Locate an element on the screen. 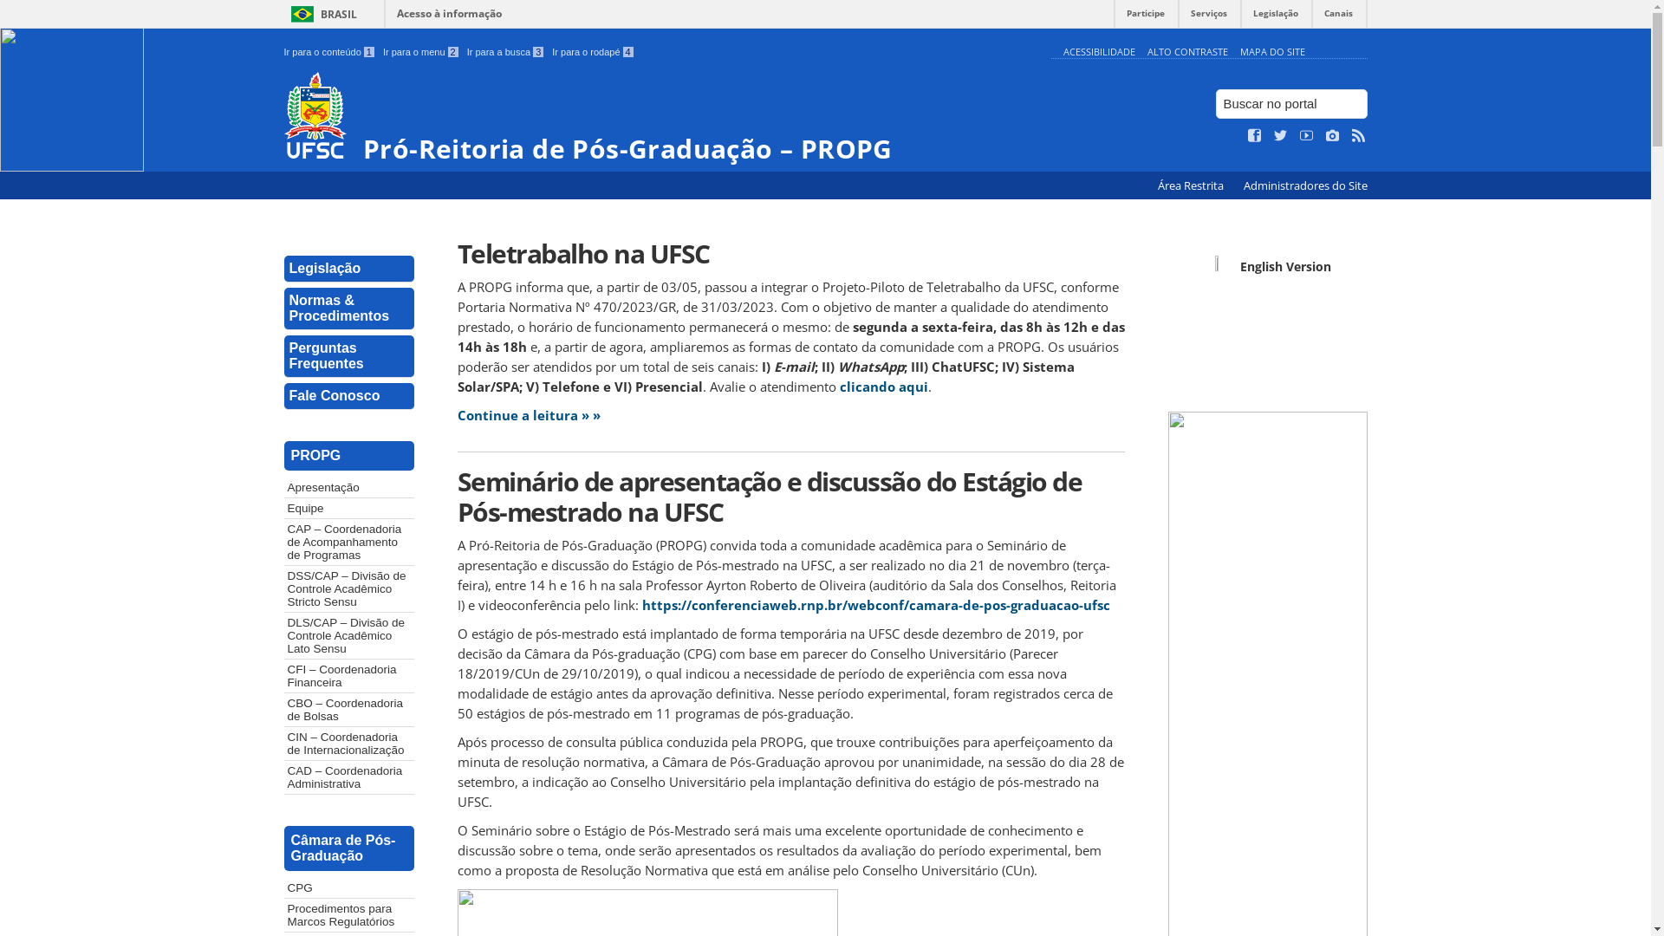  CPG is located at coordinates (349, 887).